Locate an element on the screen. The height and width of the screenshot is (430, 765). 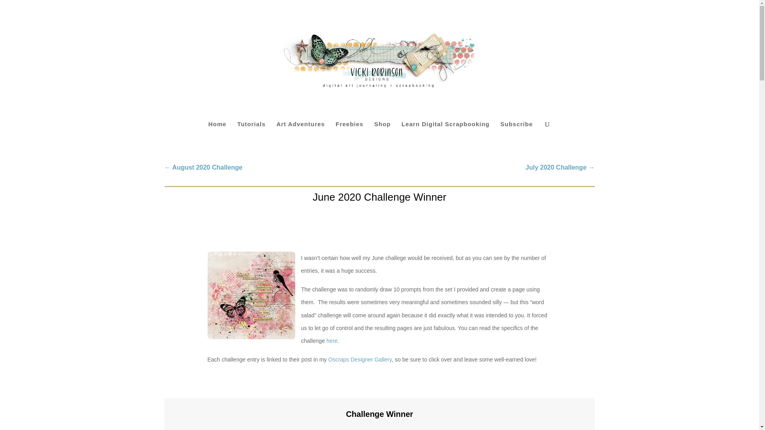
Art Adventures is located at coordinates (300, 135).